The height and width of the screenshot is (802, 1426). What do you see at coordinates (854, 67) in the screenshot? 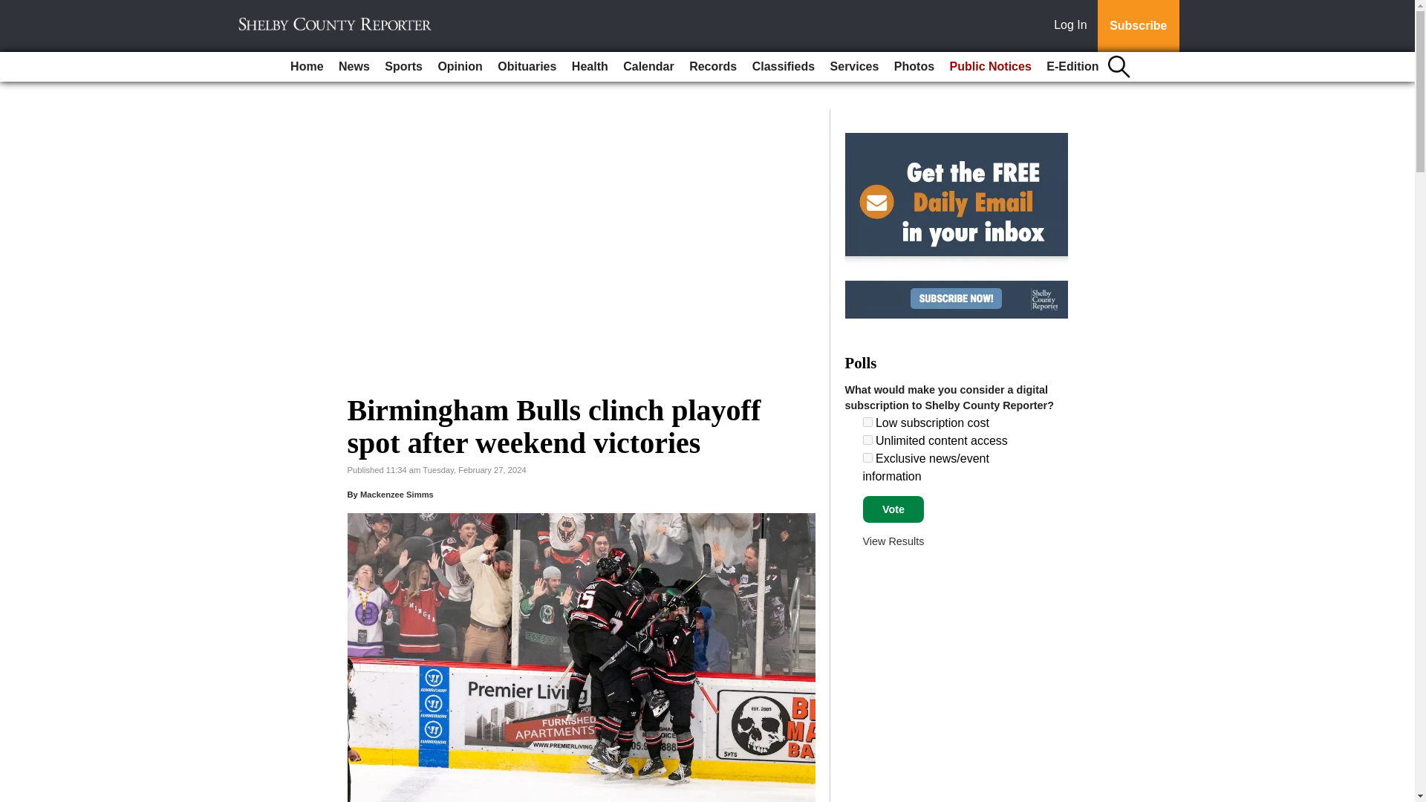
I see `Services` at bounding box center [854, 67].